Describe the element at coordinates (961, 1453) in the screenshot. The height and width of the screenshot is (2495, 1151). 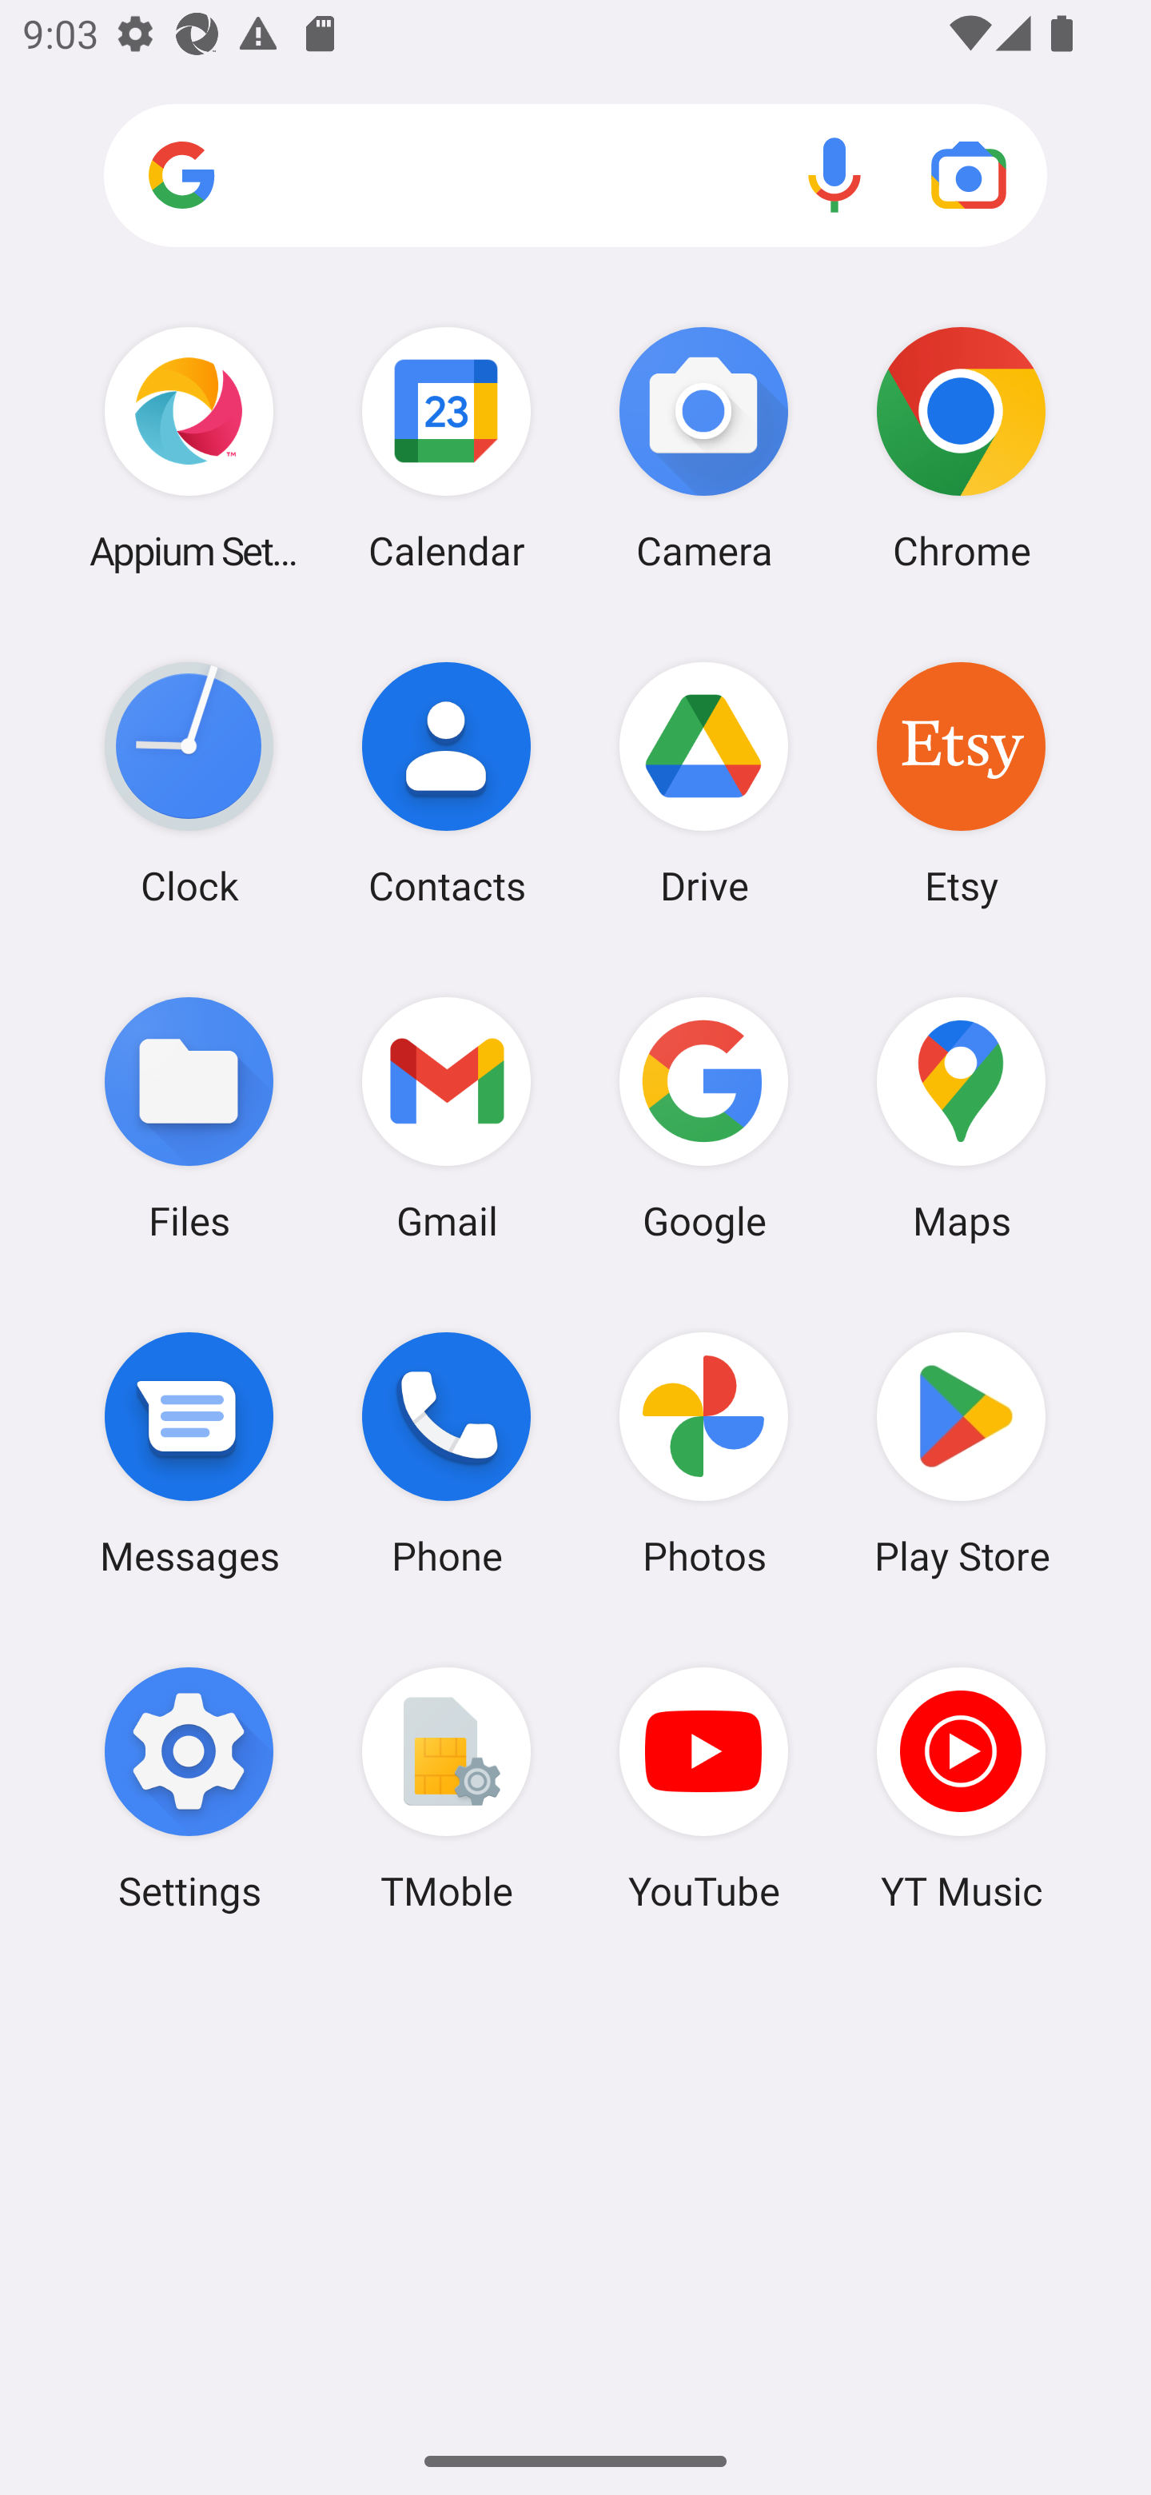
I see `Play Store` at that location.